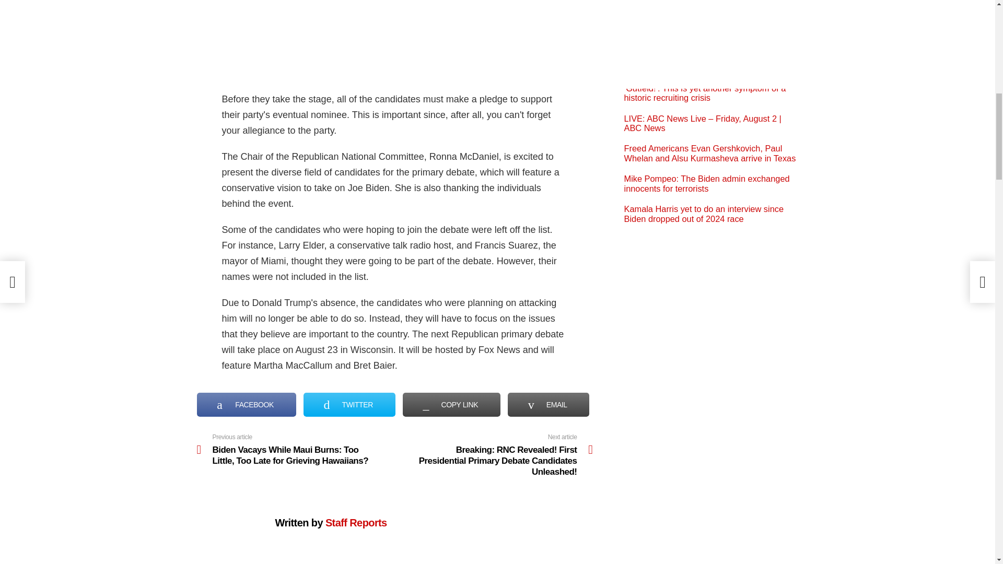  Describe the element at coordinates (246, 404) in the screenshot. I see `FACEBOOK` at that location.